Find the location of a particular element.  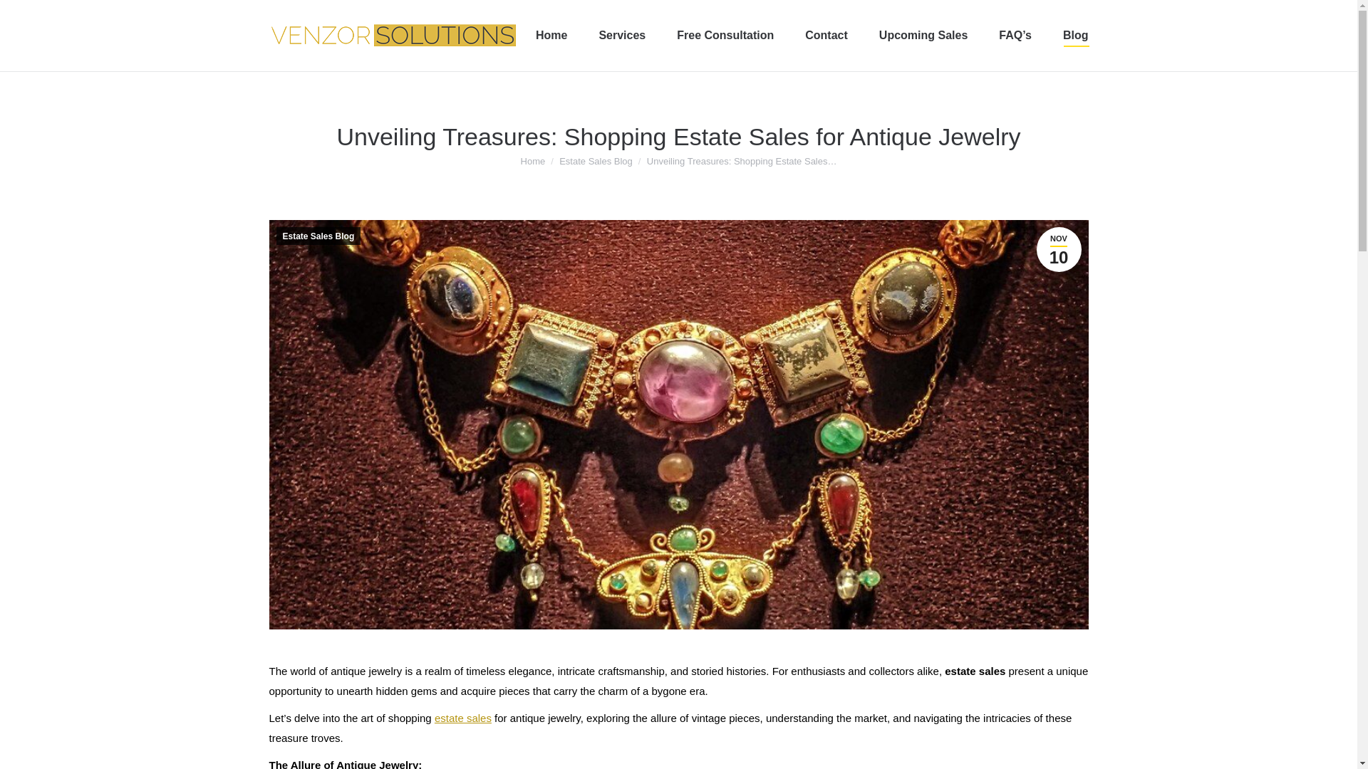

Upcoming Sales is located at coordinates (923, 35).